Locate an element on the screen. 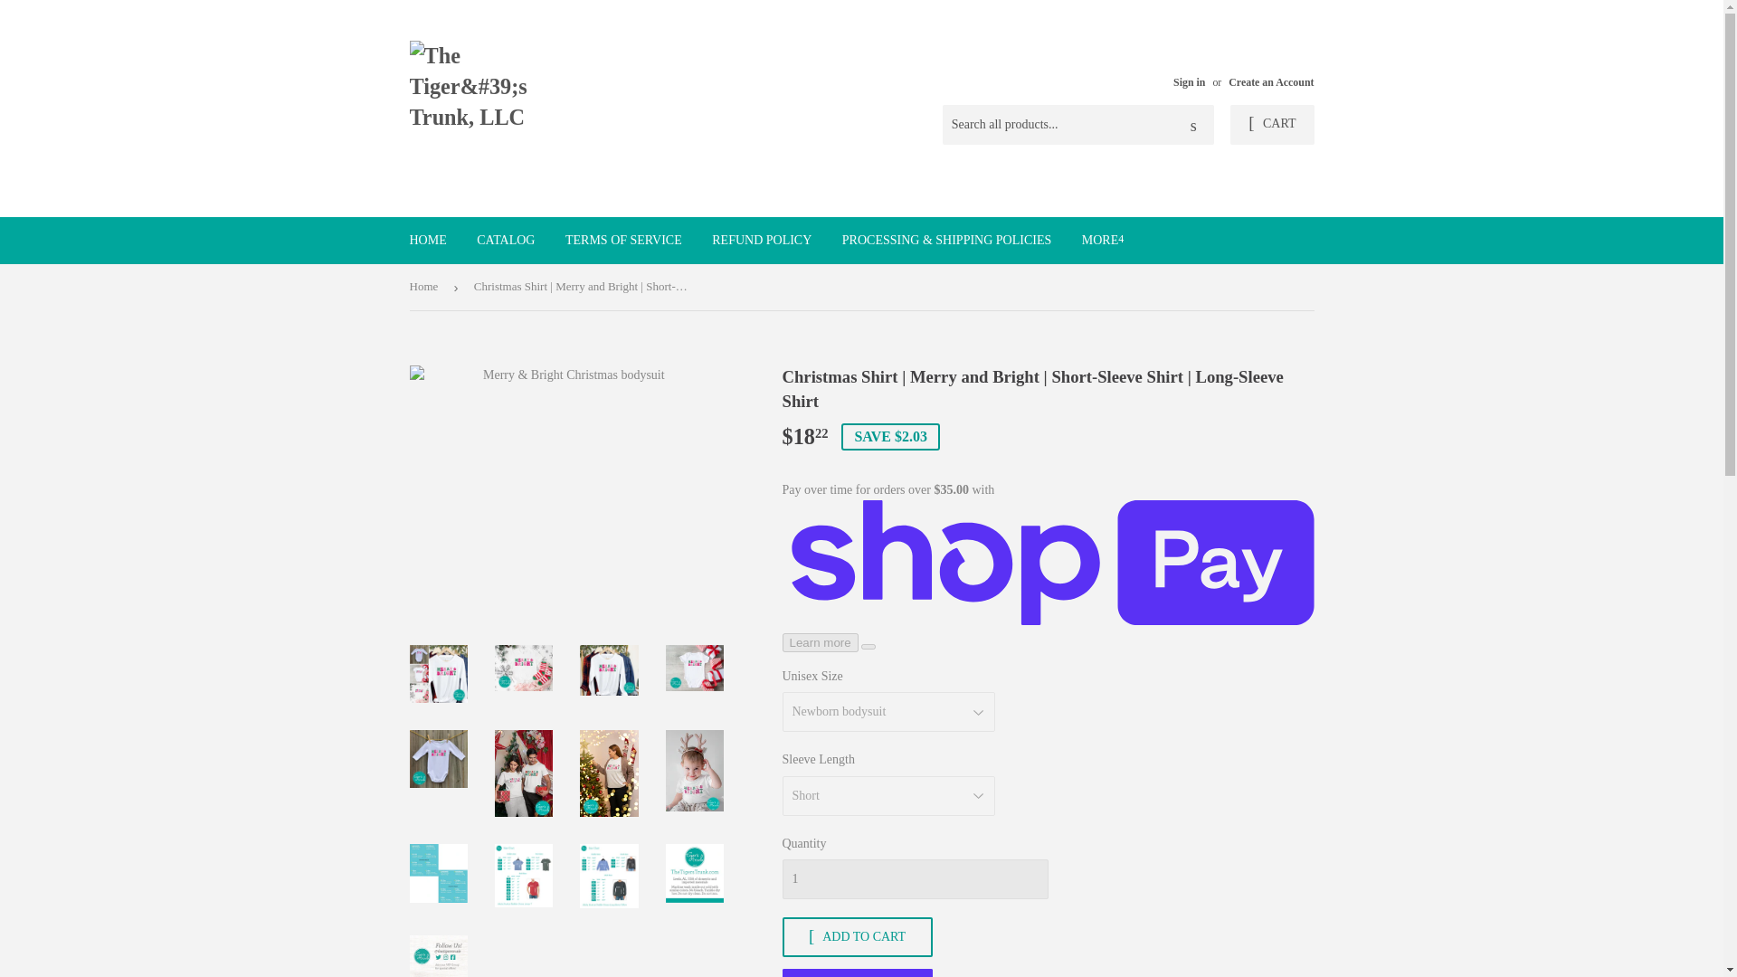  CART is located at coordinates (1271, 124).